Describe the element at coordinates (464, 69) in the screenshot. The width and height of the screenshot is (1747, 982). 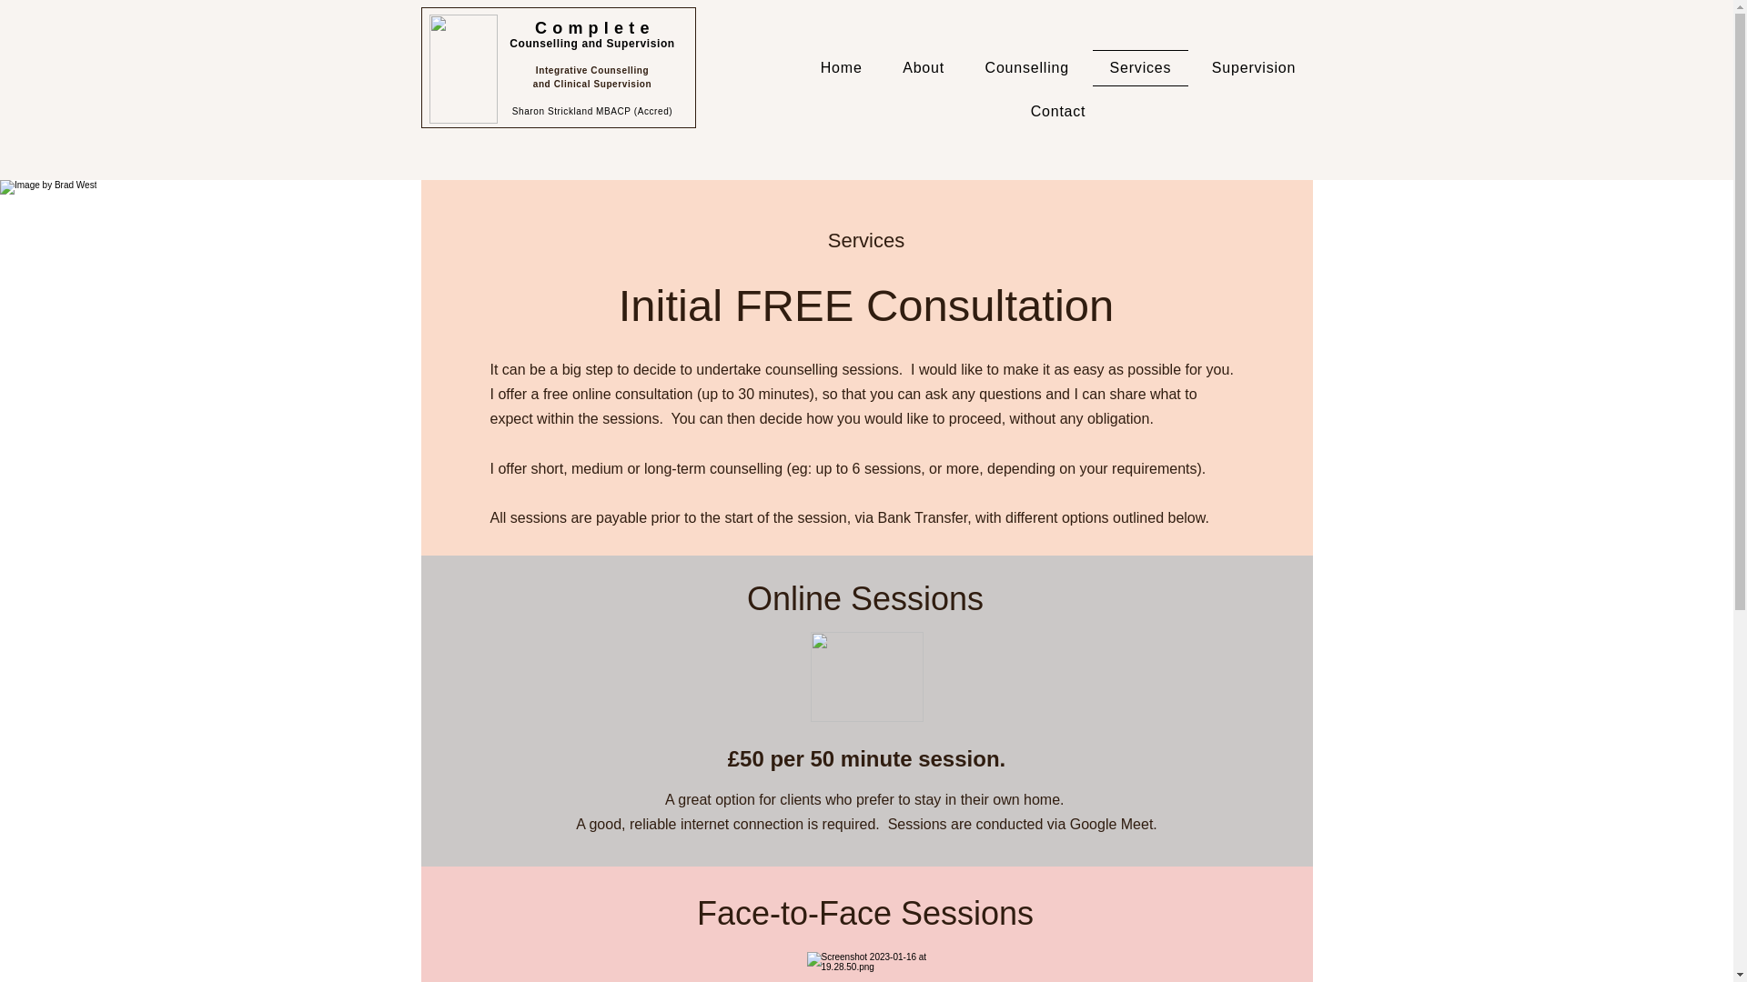
I see `Picture 2.png` at that location.